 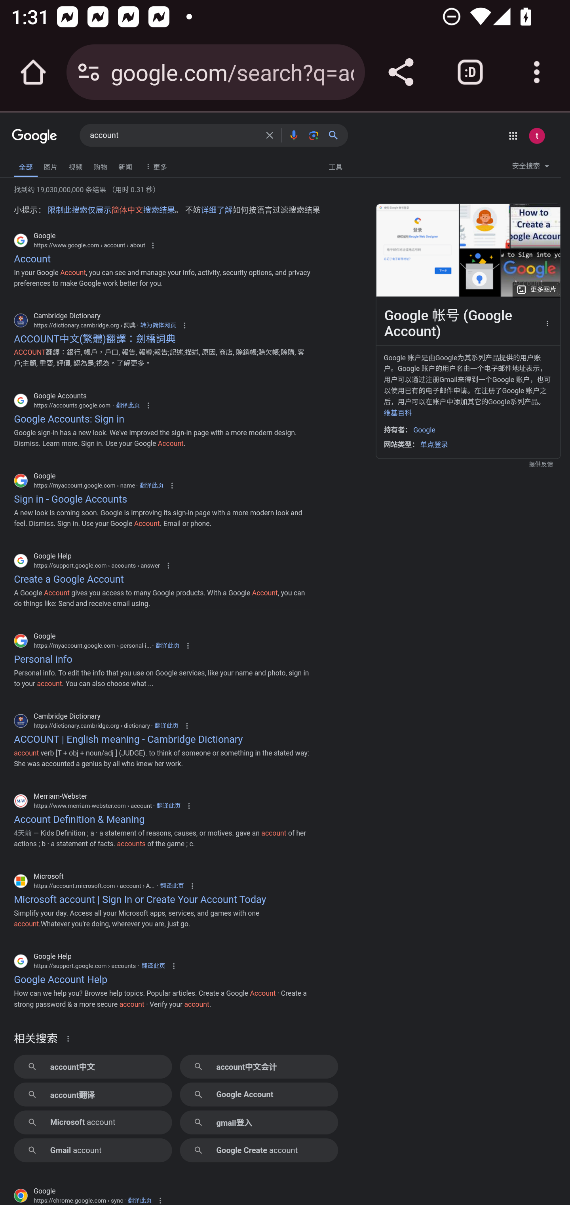 I want to click on 限制此搜索仅展示简体中文搜索结果 限制此搜索仅展示 简体中文 搜索结果, so click(x=111, y=209).